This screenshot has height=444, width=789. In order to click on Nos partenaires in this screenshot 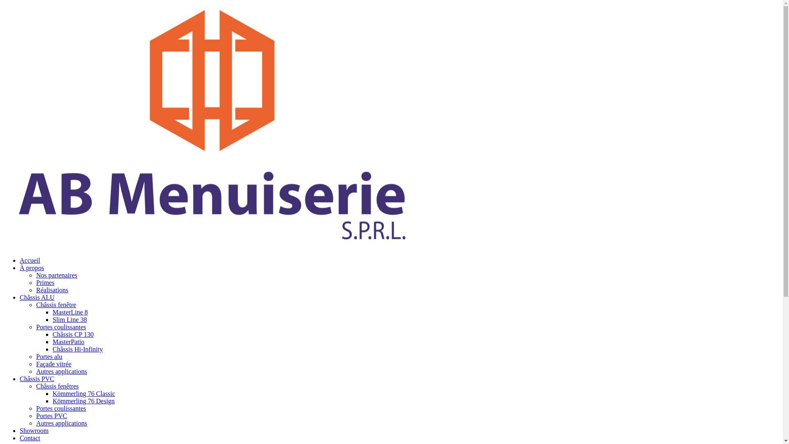, I will do `click(57, 275)`.